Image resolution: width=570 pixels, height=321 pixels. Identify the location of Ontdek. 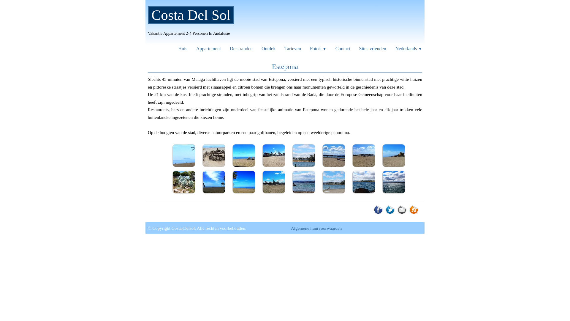
(268, 49).